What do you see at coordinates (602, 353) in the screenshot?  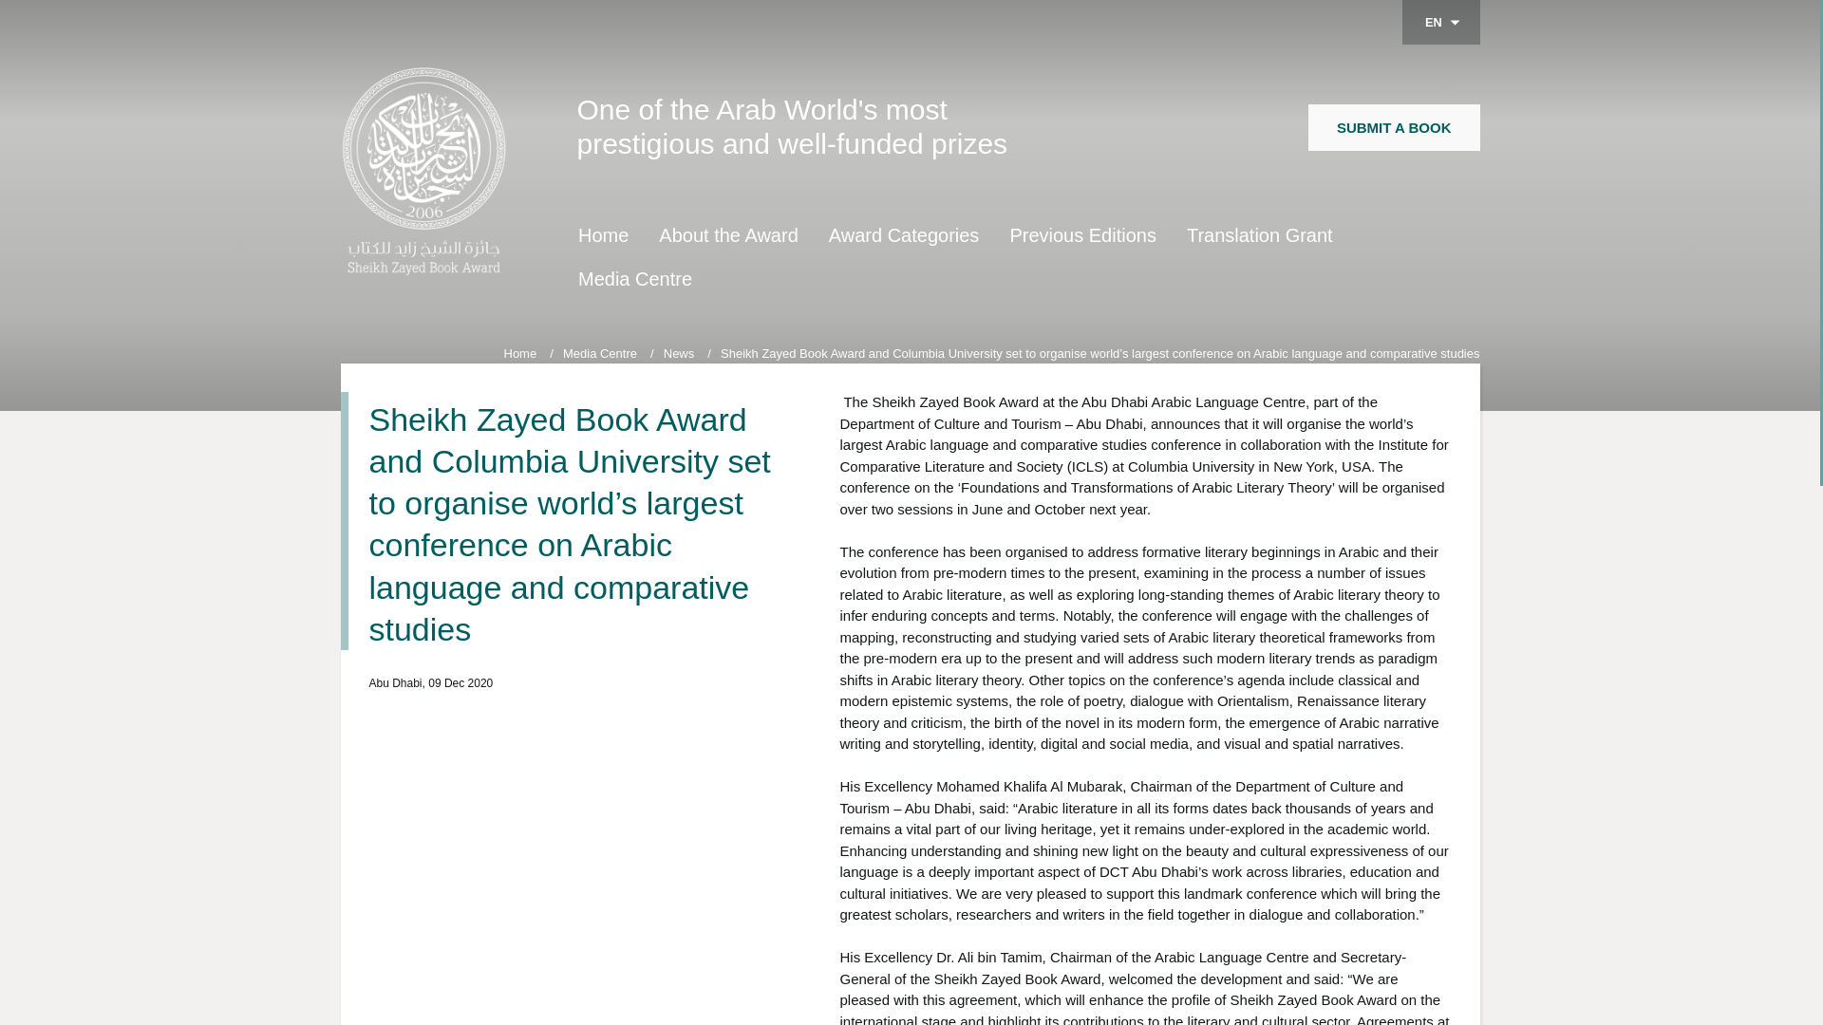 I see `Media Centre` at bounding box center [602, 353].